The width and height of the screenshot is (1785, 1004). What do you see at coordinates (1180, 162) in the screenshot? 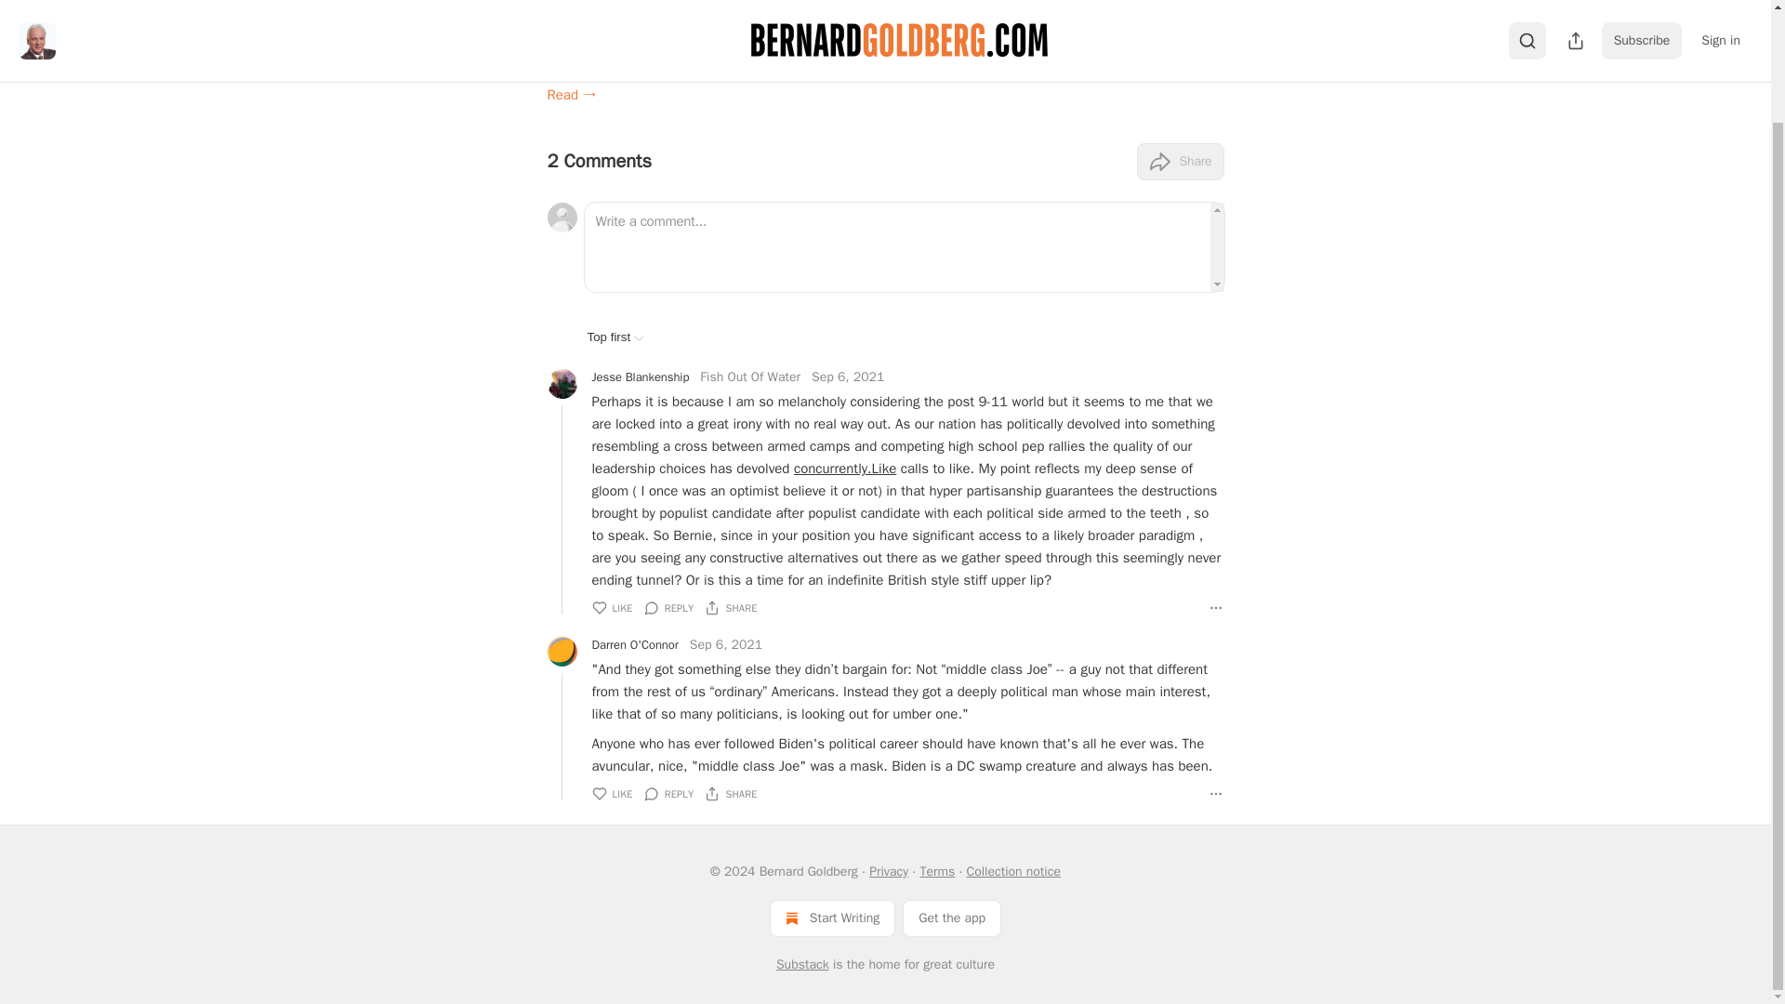
I see `Share` at bounding box center [1180, 162].